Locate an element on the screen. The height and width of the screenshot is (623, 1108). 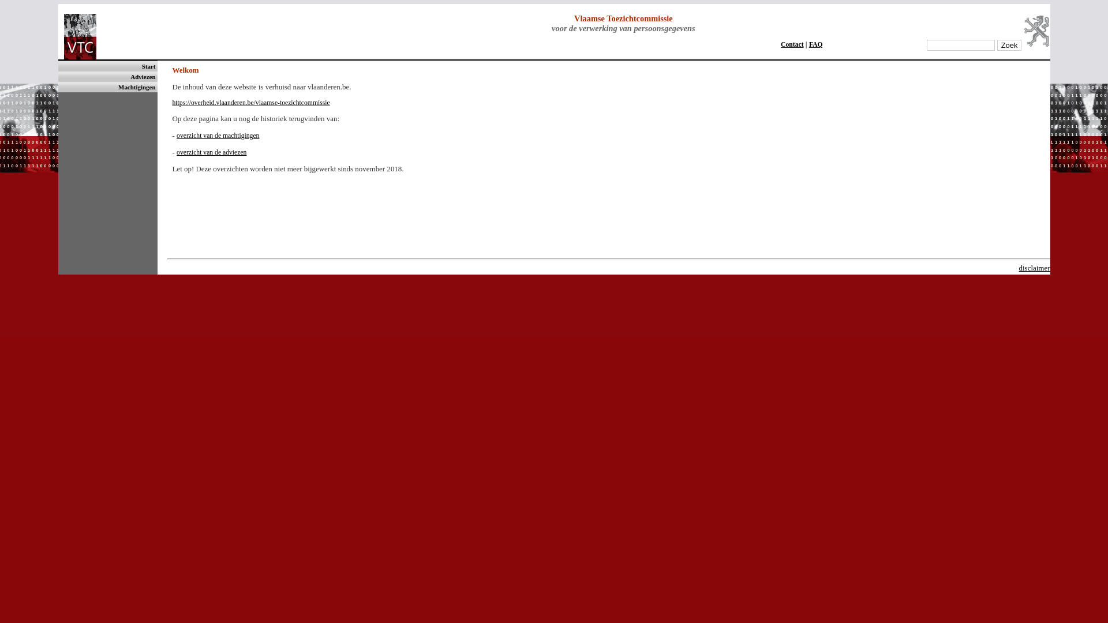
Zoek is located at coordinates (1010, 45).